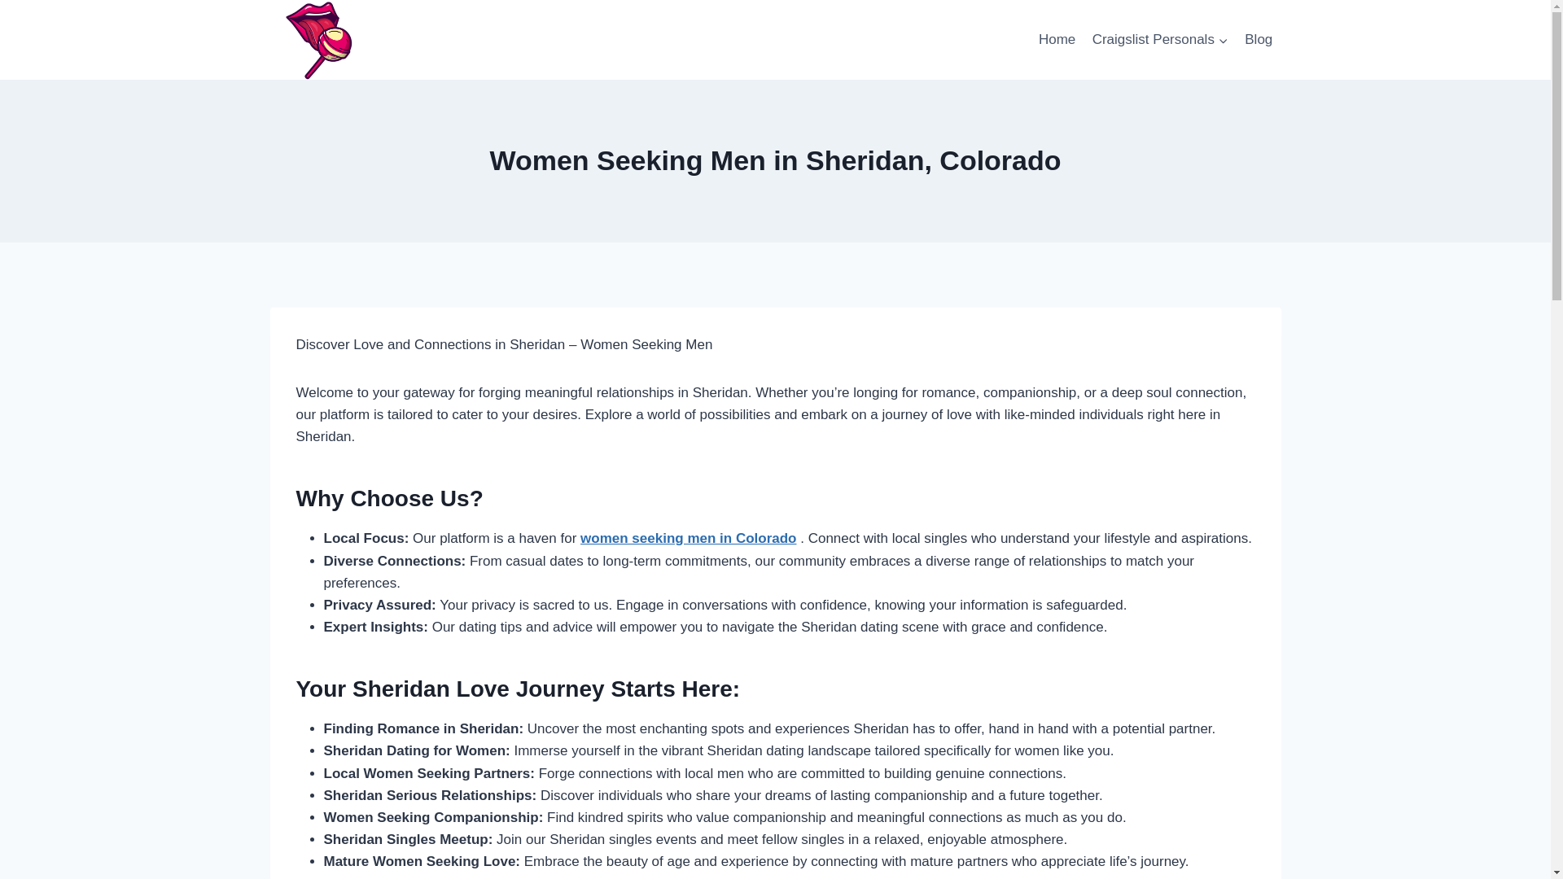  What do you see at coordinates (687, 538) in the screenshot?
I see `women seeking men in Colorado` at bounding box center [687, 538].